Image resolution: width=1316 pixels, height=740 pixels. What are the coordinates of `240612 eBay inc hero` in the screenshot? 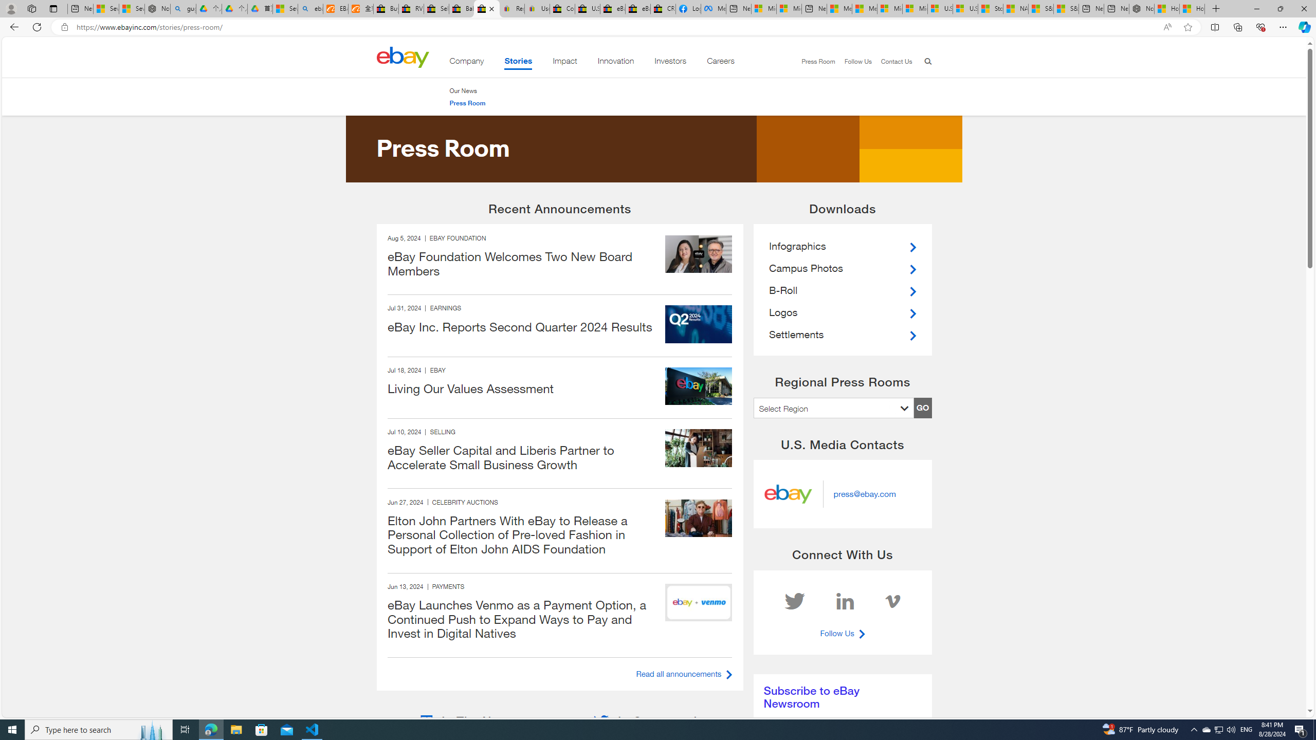 It's located at (698, 602).